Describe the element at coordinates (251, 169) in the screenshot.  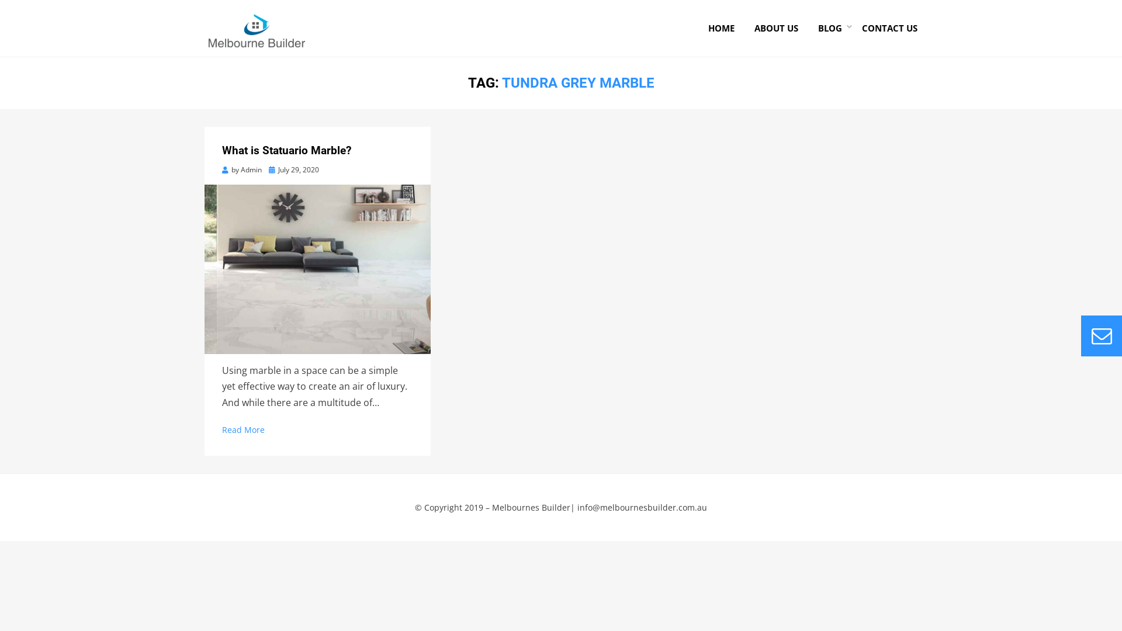
I see `Admin` at that location.